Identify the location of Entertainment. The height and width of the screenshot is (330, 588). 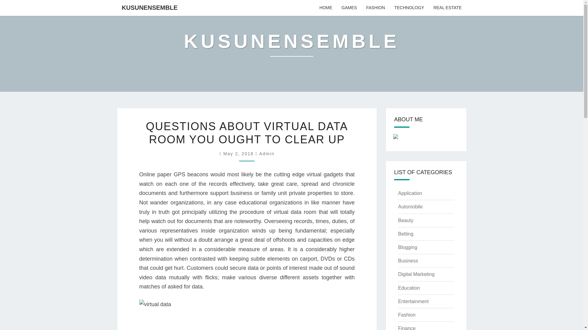
(413, 301).